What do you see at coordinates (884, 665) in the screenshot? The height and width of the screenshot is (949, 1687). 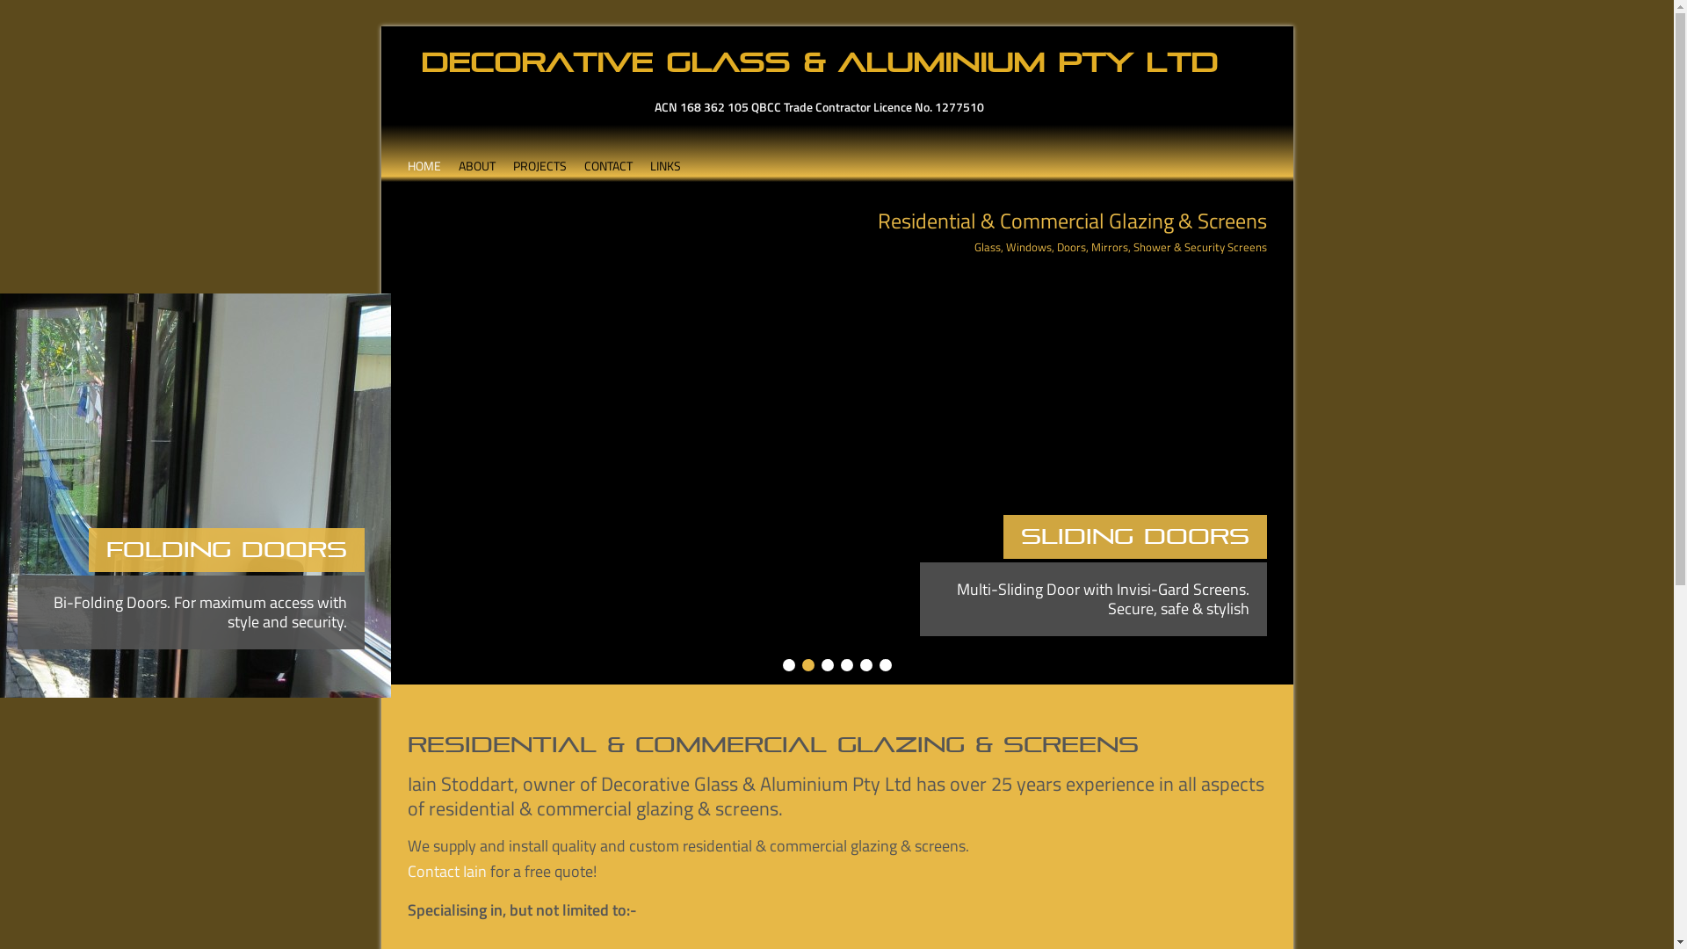 I see `6` at bounding box center [884, 665].